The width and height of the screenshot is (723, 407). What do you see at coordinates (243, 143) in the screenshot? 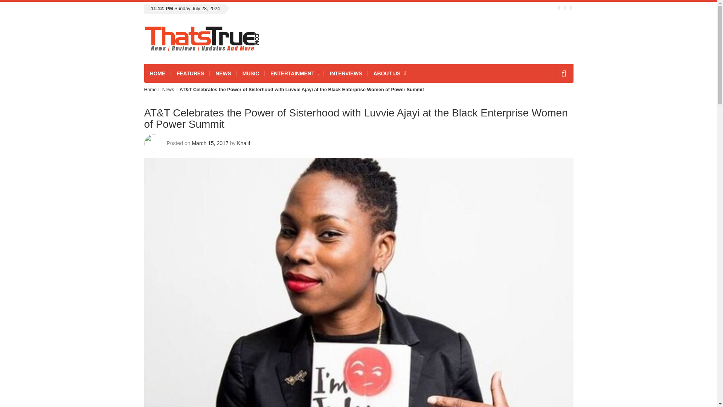
I see `Khalif` at bounding box center [243, 143].